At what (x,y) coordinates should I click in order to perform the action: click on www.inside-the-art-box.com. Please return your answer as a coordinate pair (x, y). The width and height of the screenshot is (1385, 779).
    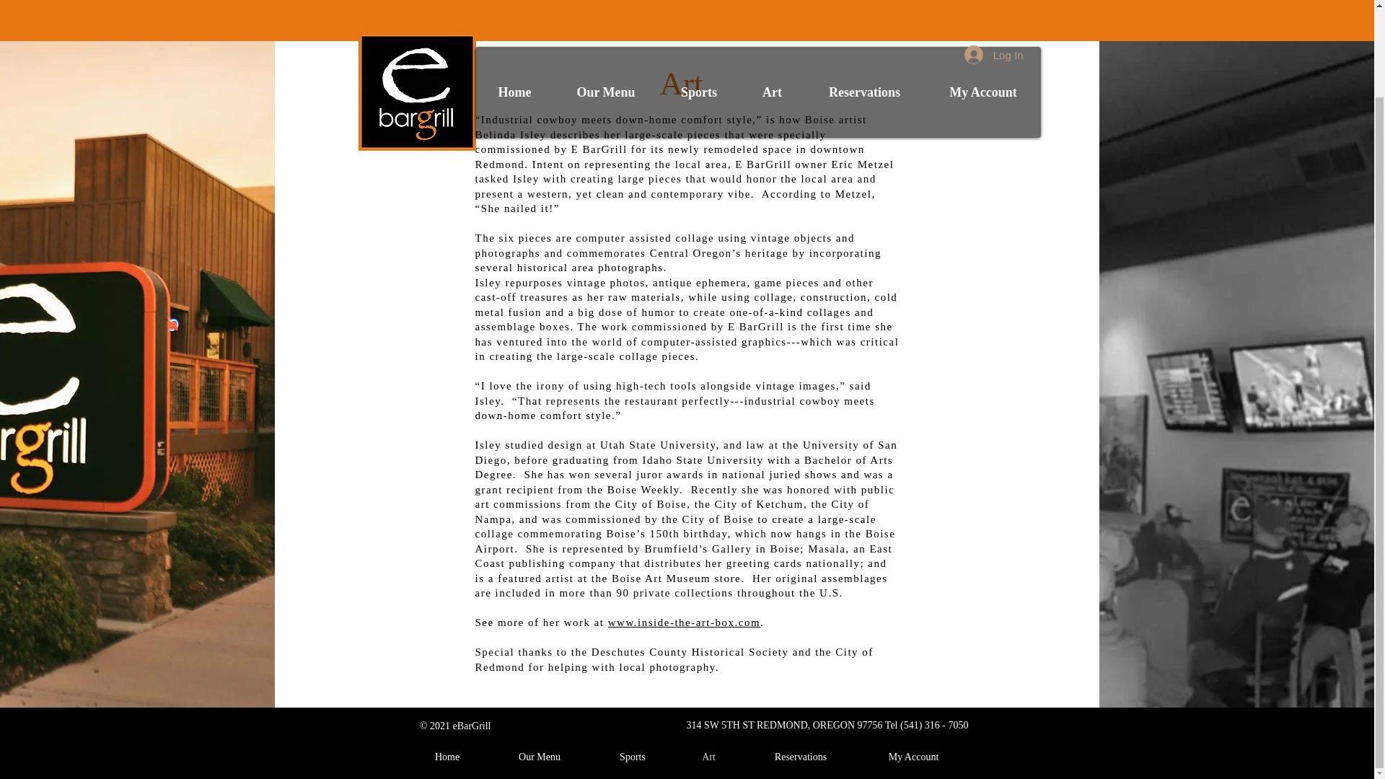
    Looking at the image, I should click on (684, 622).